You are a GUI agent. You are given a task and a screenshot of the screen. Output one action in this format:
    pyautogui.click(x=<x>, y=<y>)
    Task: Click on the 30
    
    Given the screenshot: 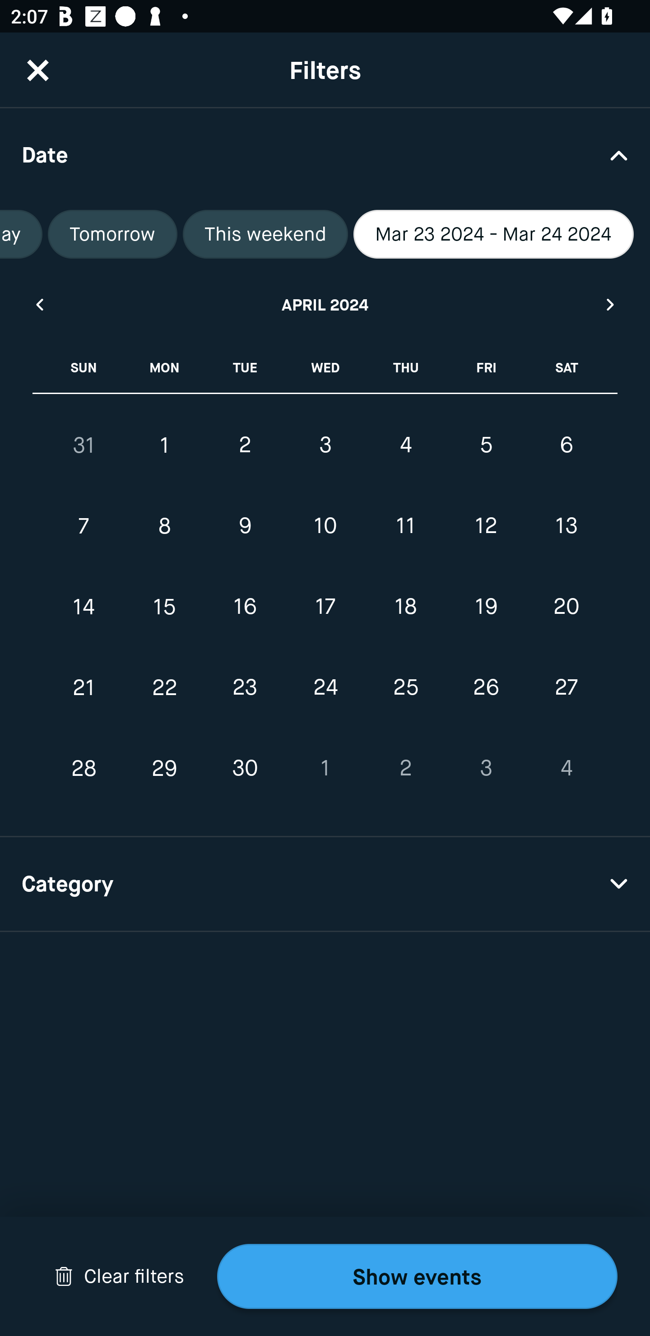 What is the action you would take?
    pyautogui.click(x=245, y=768)
    